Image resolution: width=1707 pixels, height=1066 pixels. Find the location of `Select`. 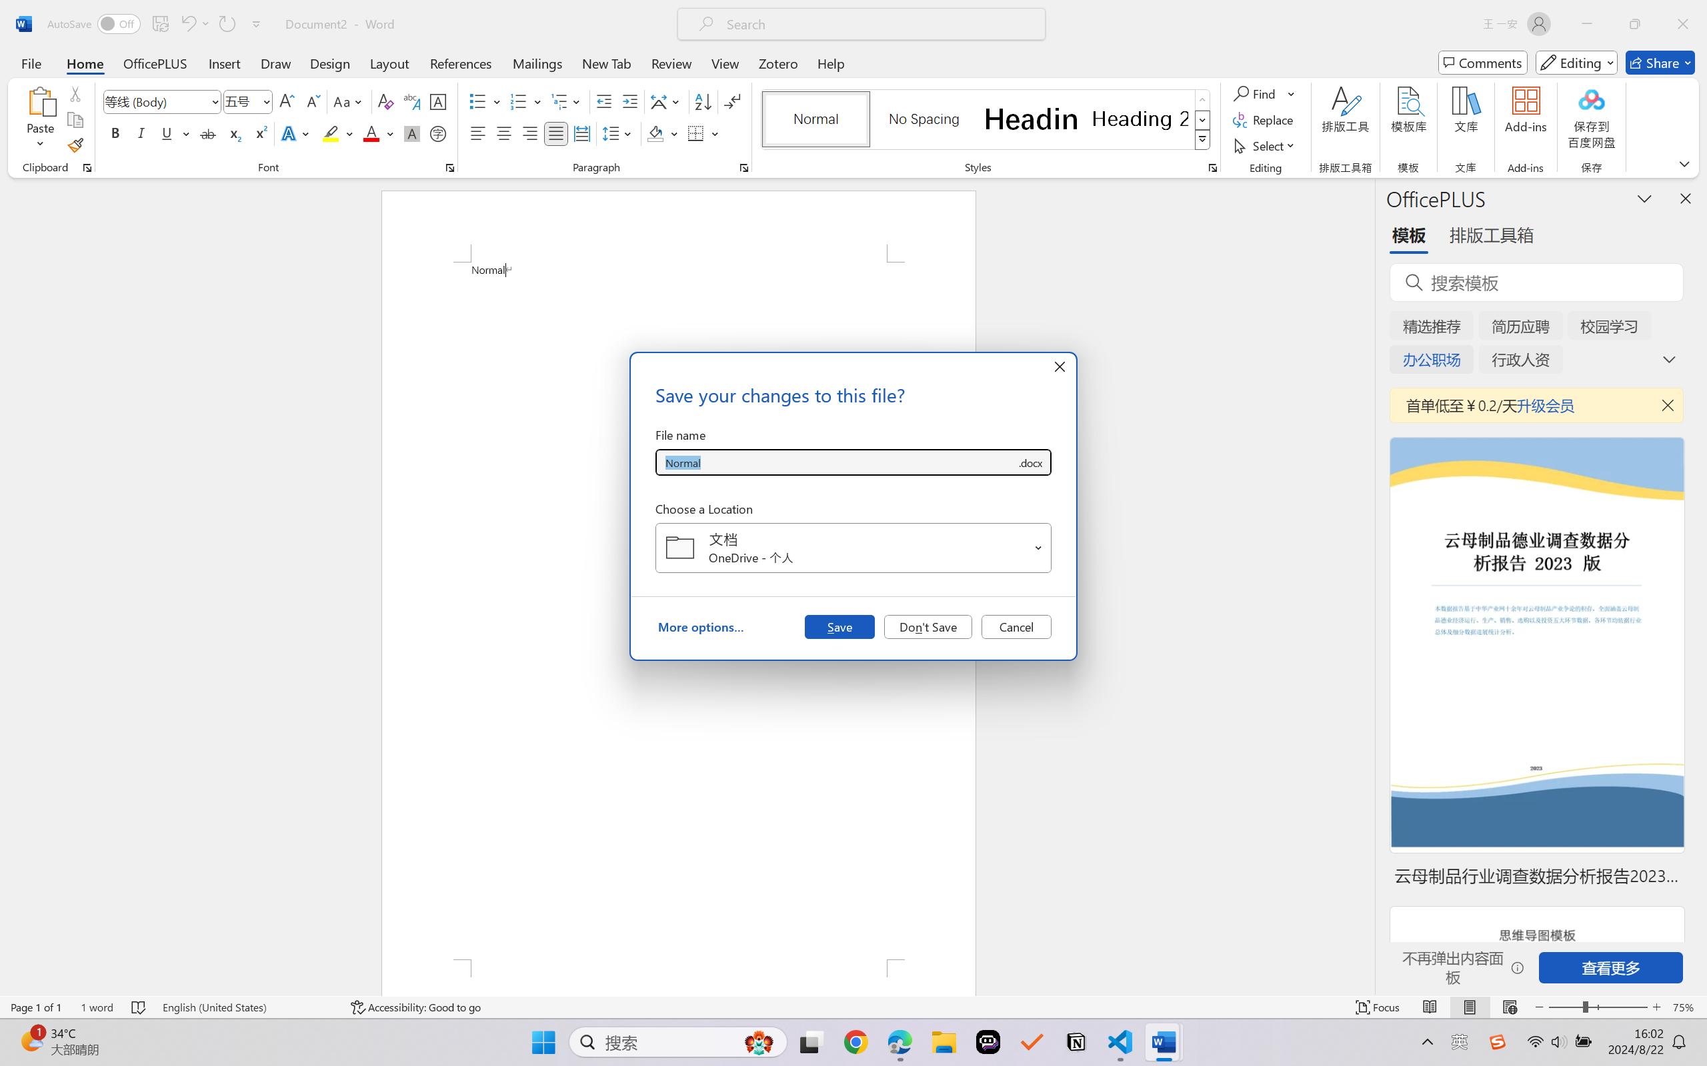

Select is located at coordinates (1266, 145).